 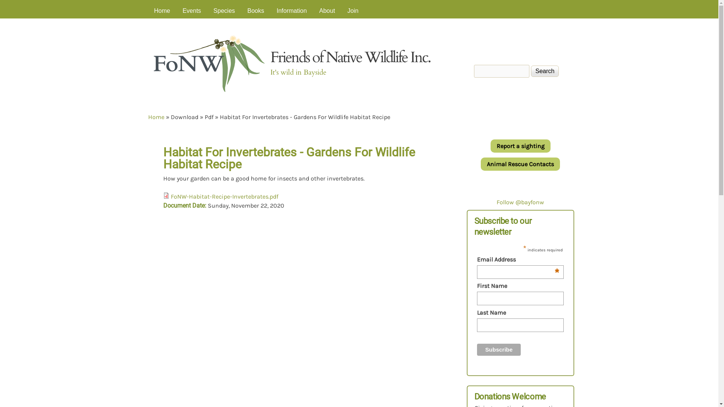 I want to click on Events, so click(x=192, y=11).